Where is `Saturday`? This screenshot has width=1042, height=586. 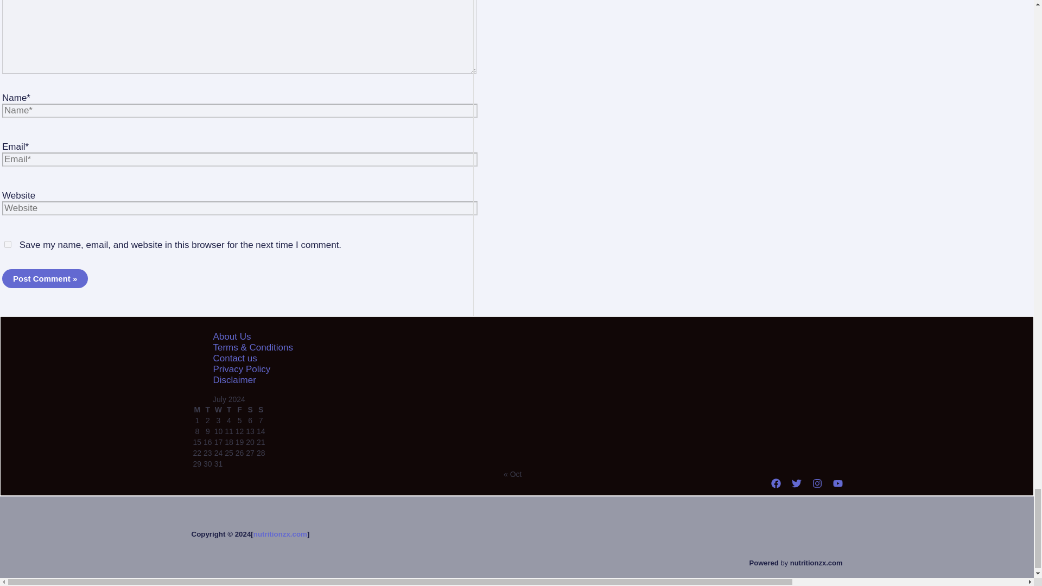 Saturday is located at coordinates (250, 409).